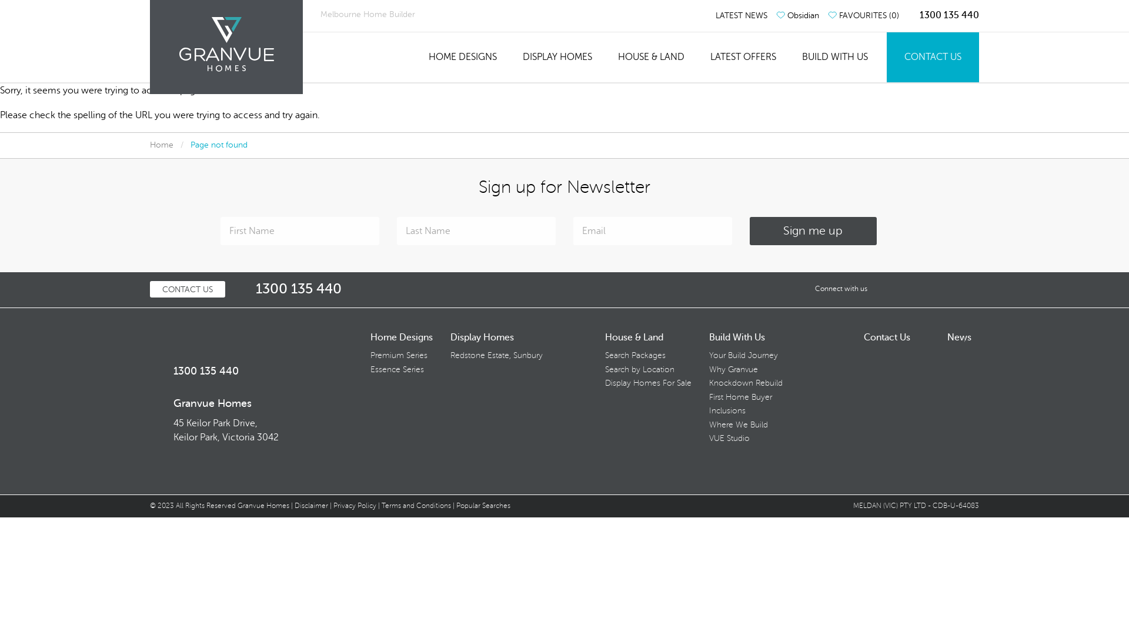 Image resolution: width=1129 pixels, height=635 pixels. I want to click on LATEST NEWS, so click(737, 15).